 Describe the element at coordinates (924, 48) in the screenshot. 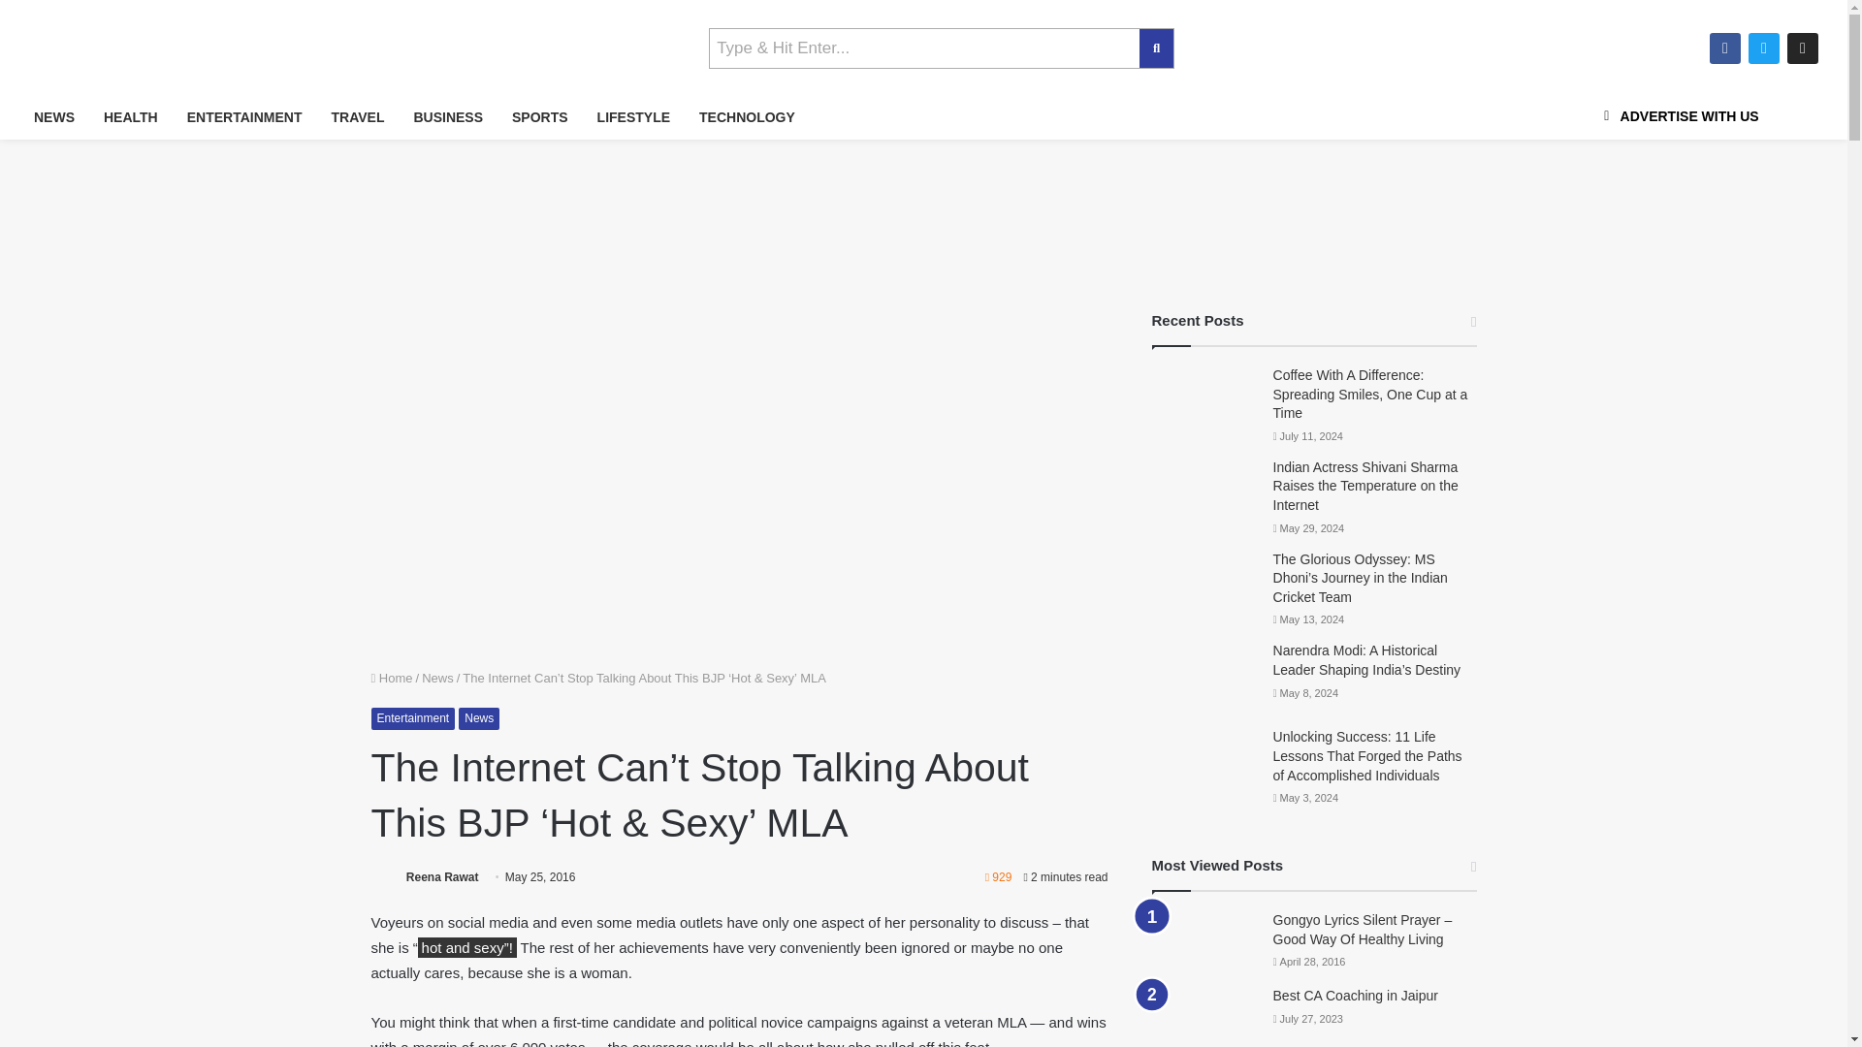

I see `Search` at that location.